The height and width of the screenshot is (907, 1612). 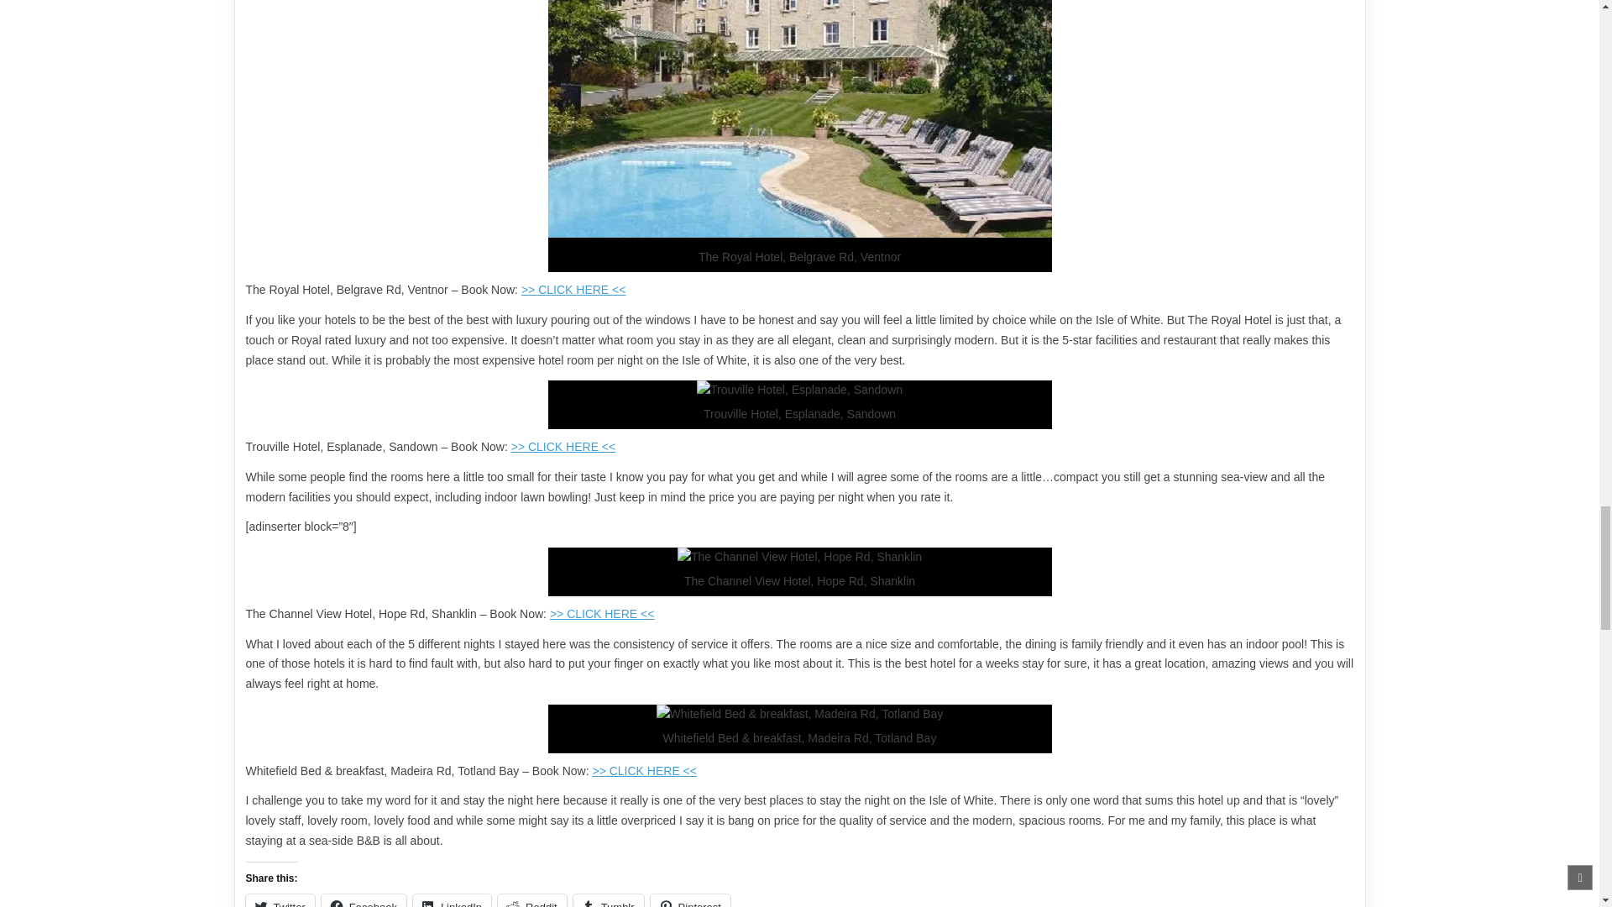 What do you see at coordinates (690, 900) in the screenshot?
I see `Click to share on Pinterest` at bounding box center [690, 900].